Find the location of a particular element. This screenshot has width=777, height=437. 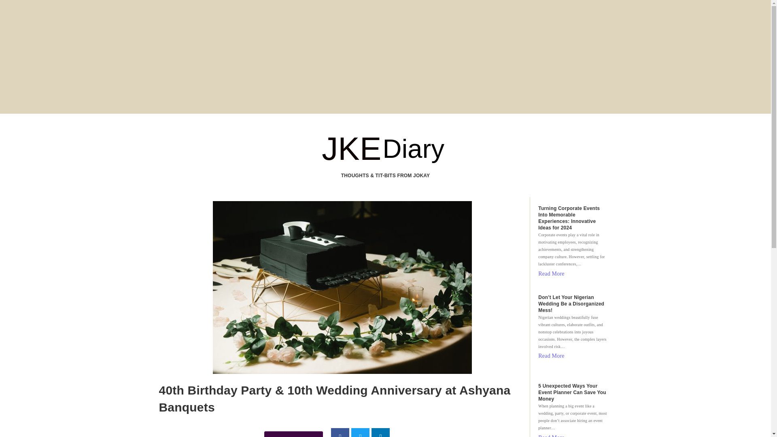

Read More is located at coordinates (551, 435).